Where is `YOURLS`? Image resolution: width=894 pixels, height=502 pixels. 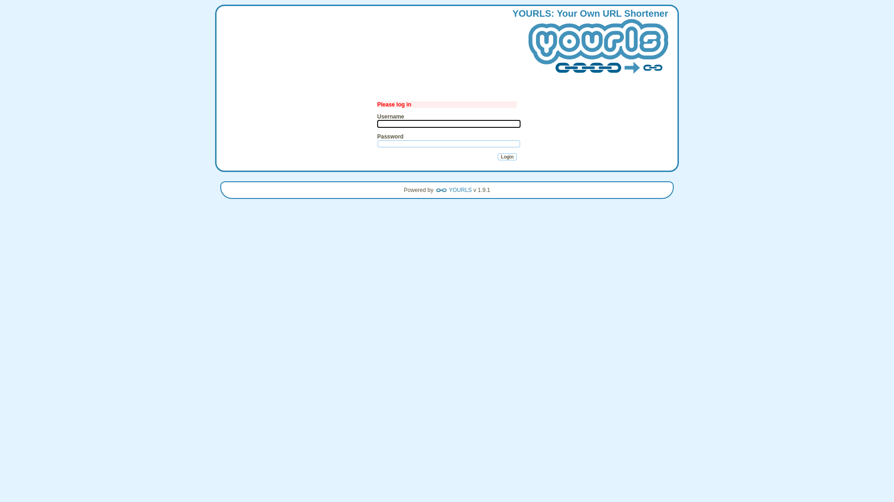
YOURLS is located at coordinates (598, 47).